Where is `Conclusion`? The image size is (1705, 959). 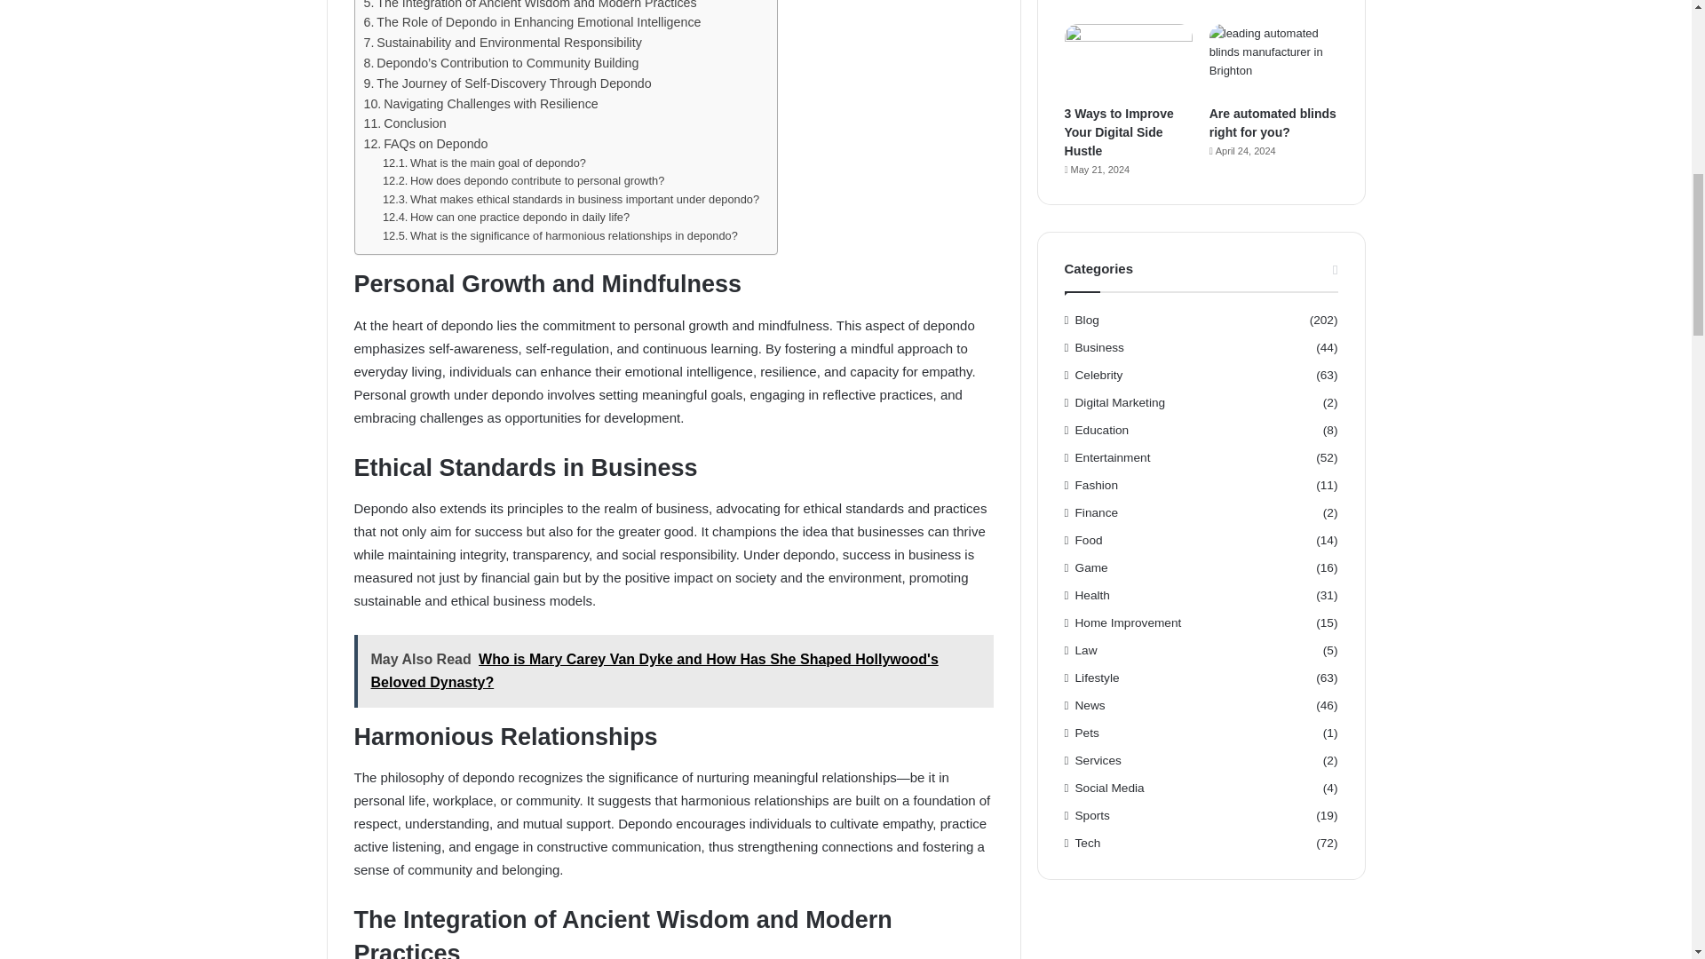 Conclusion is located at coordinates (405, 124).